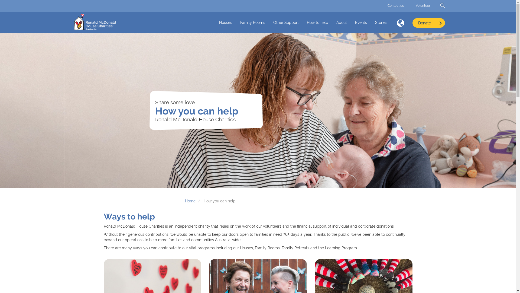 The image size is (520, 293). Describe the element at coordinates (95, 22) in the screenshot. I see `Home` at that location.